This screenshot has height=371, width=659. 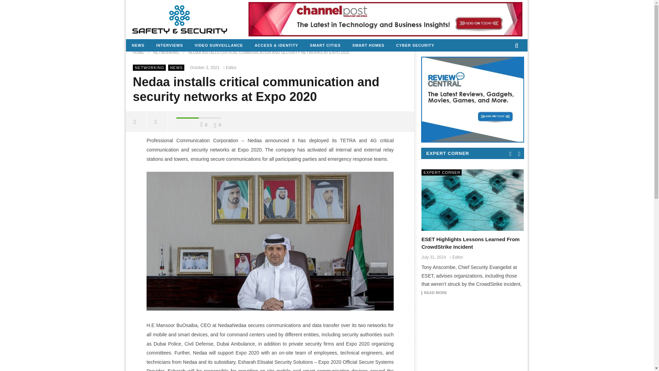 What do you see at coordinates (169, 45) in the screenshot?
I see `INTERVIEWS` at bounding box center [169, 45].